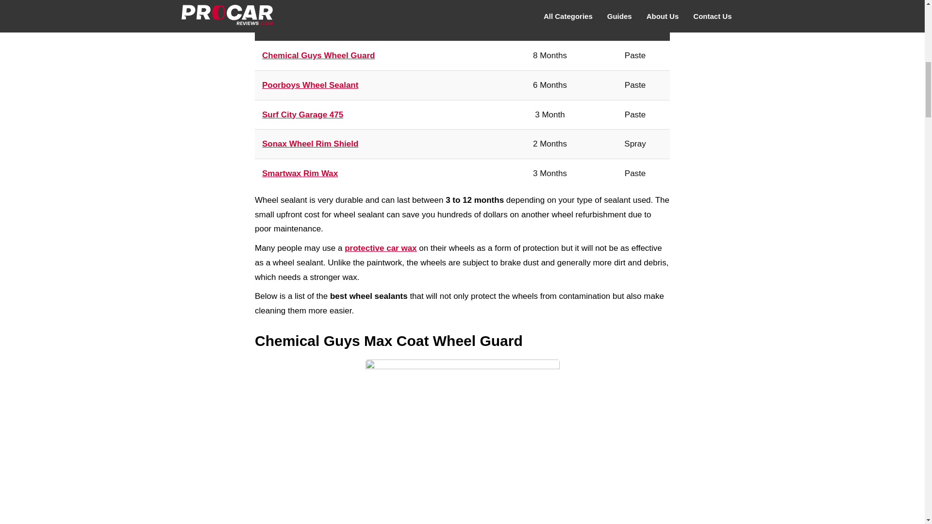  Describe the element at coordinates (318, 55) in the screenshot. I see `Chemical Guys Wheel Guard` at that location.